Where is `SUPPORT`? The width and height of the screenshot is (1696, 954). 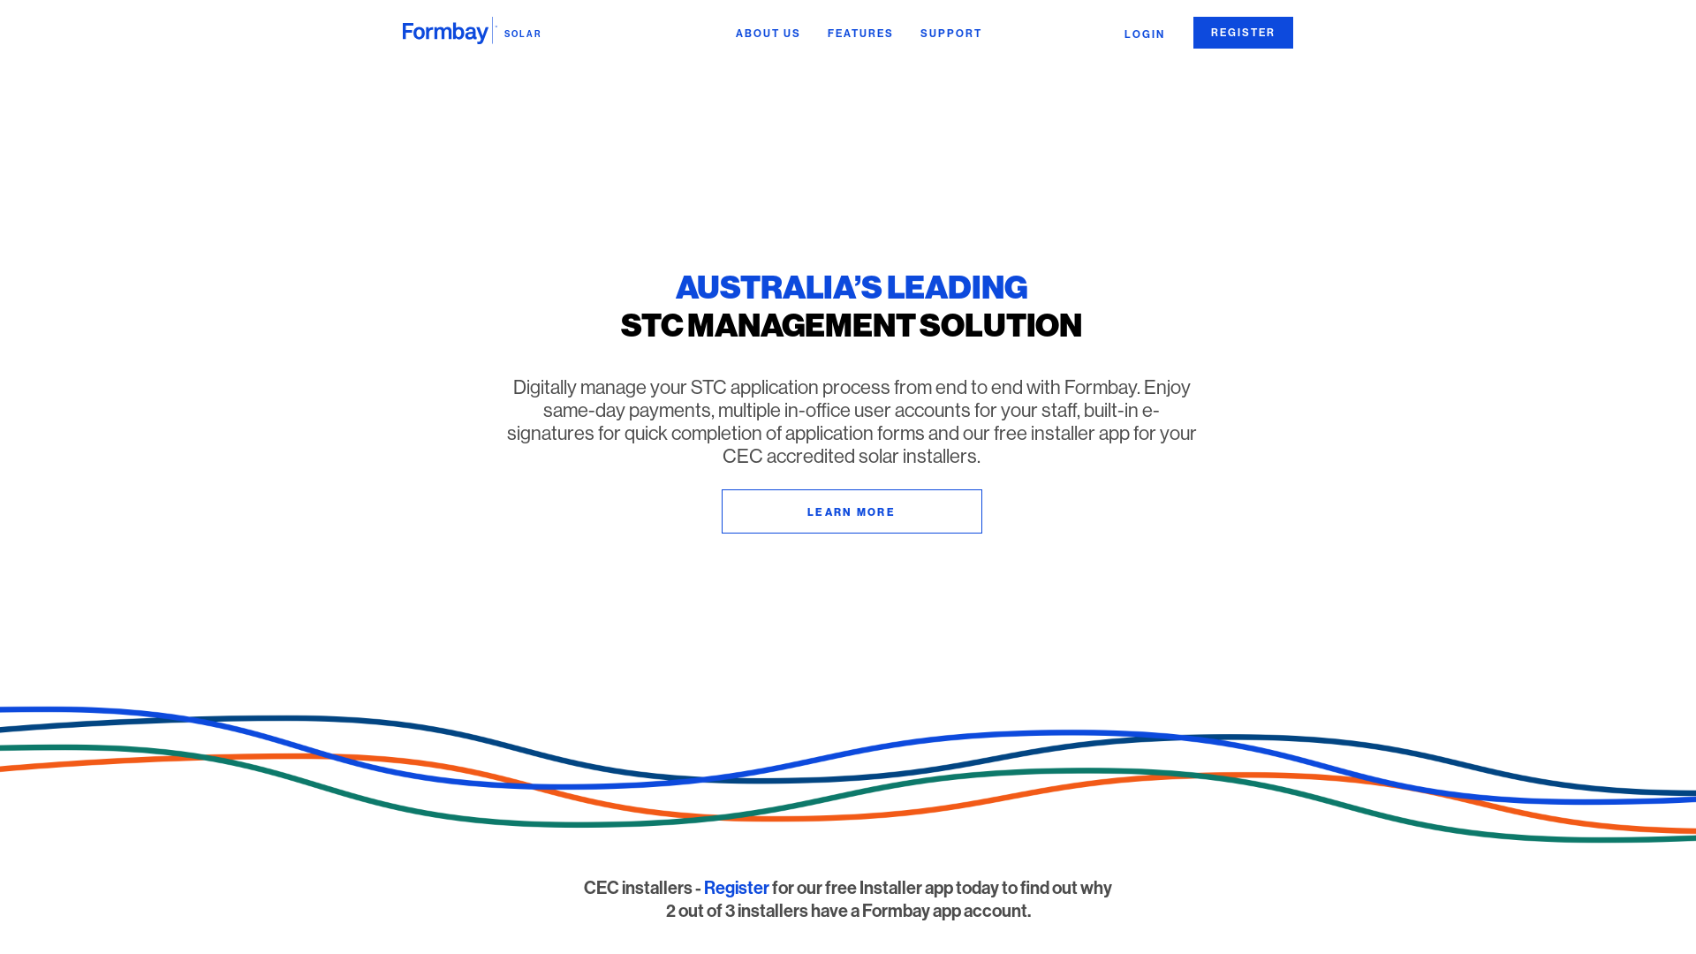 SUPPORT is located at coordinates (950, 34).